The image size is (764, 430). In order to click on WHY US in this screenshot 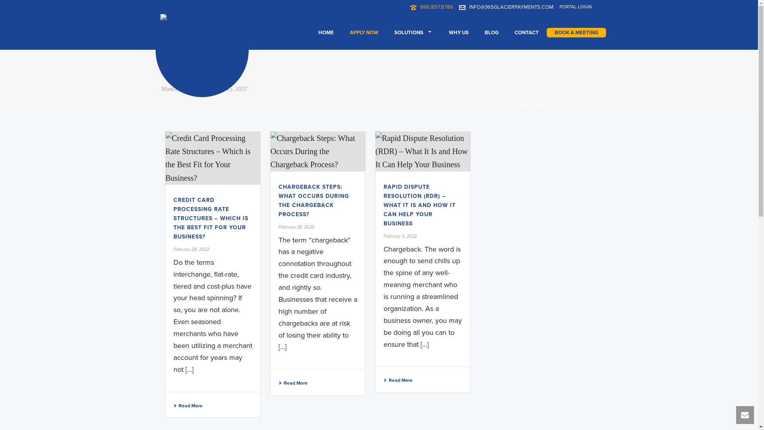, I will do `click(459, 33)`.